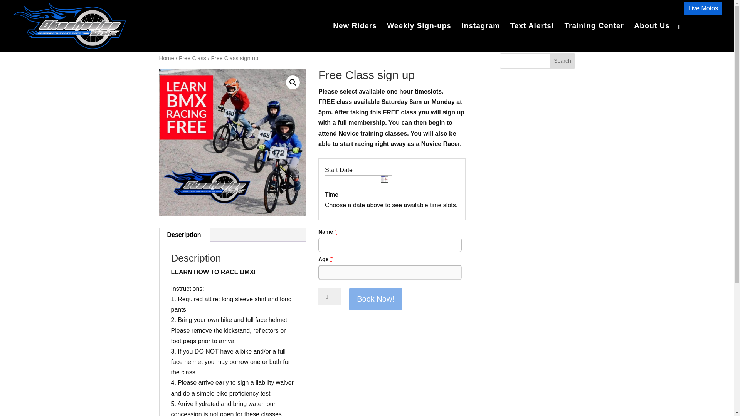 The width and height of the screenshot is (740, 416). Describe the element at coordinates (419, 37) in the screenshot. I see `Weekly Sign-ups` at that location.